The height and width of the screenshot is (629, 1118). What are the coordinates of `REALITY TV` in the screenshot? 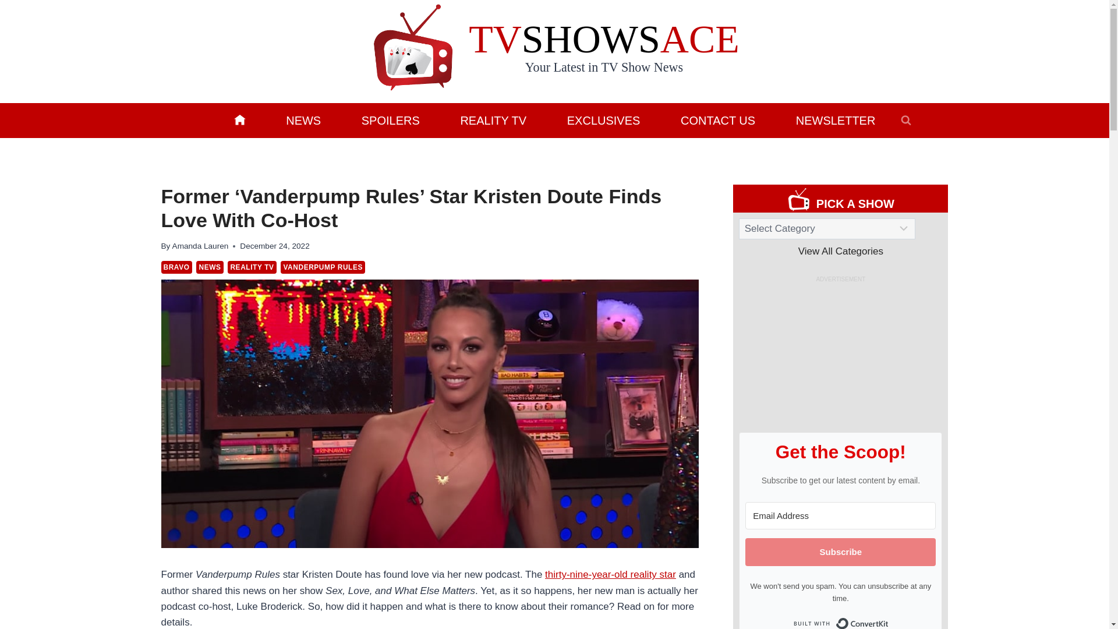 It's located at (252, 267).